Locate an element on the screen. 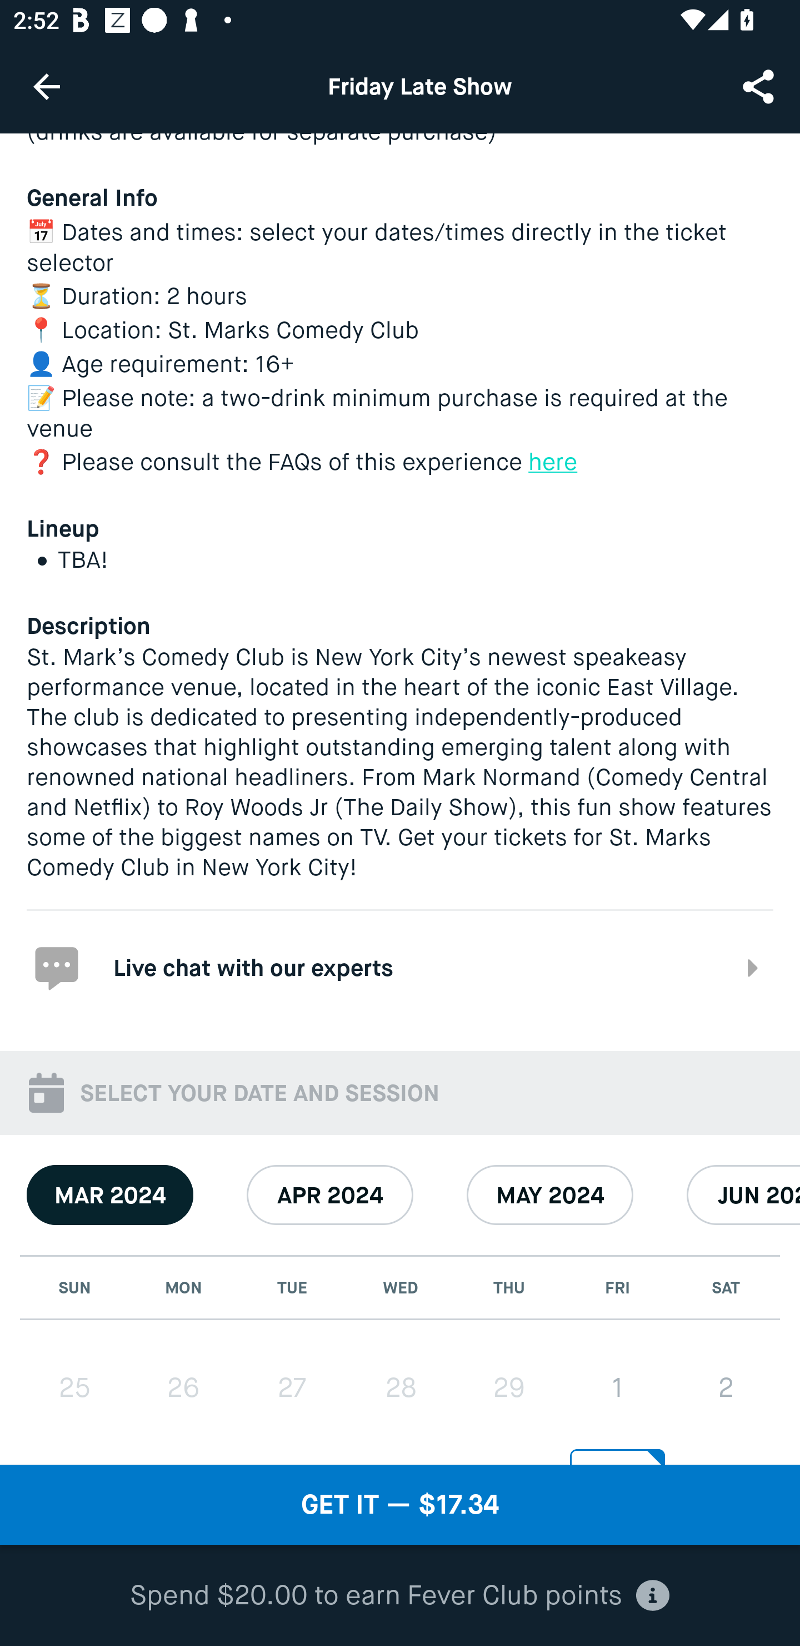  27 is located at coordinates (292, 1387).